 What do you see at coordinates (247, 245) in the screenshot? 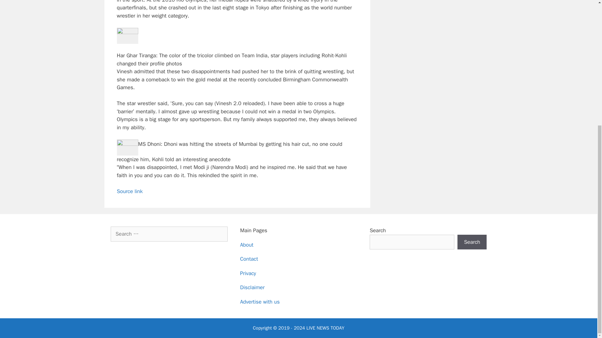
I see `About` at bounding box center [247, 245].